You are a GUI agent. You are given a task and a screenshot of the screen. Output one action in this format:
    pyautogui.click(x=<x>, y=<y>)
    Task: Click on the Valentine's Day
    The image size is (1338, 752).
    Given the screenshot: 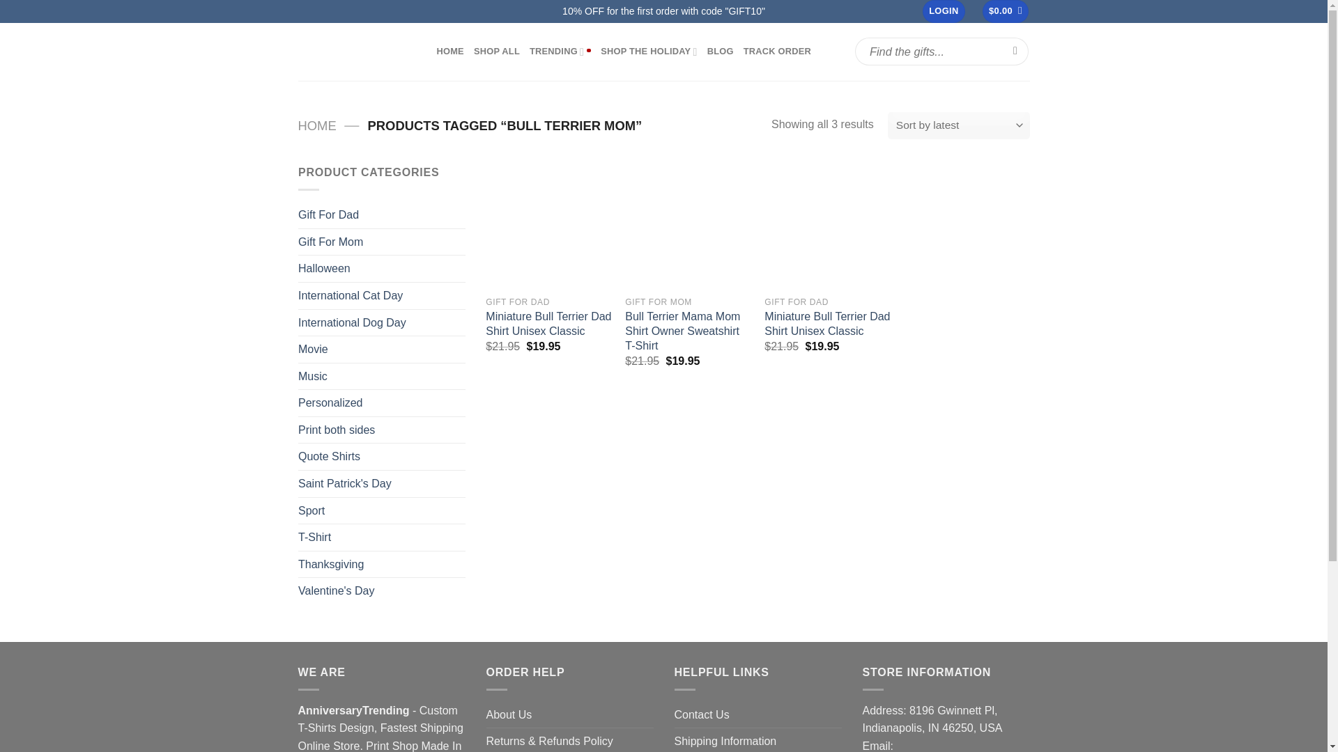 What is the action you would take?
    pyautogui.click(x=382, y=591)
    